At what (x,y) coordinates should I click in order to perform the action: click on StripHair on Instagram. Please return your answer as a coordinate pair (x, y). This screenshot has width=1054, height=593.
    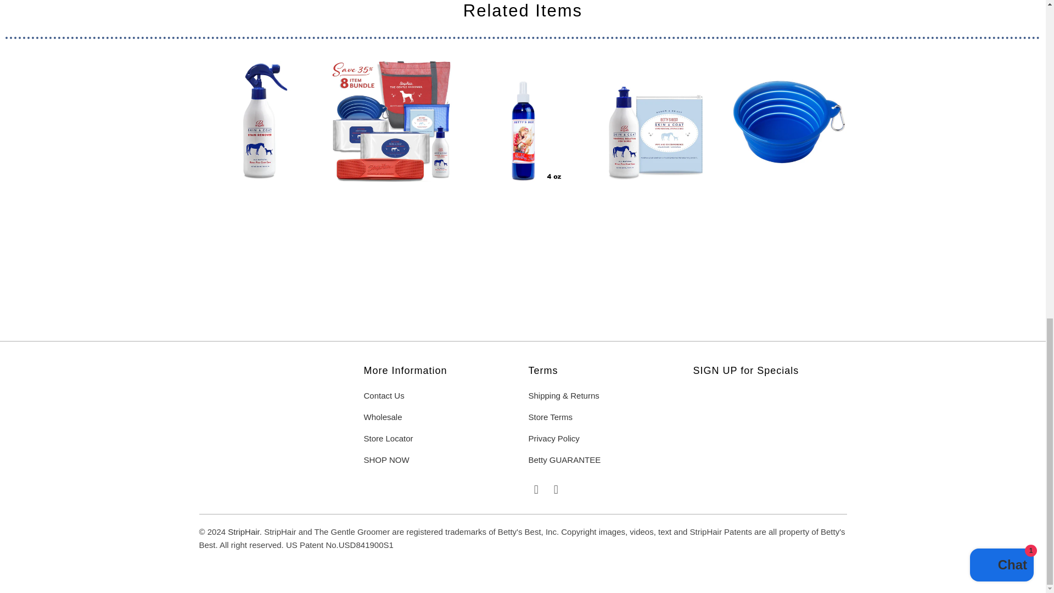
    Looking at the image, I should click on (556, 490).